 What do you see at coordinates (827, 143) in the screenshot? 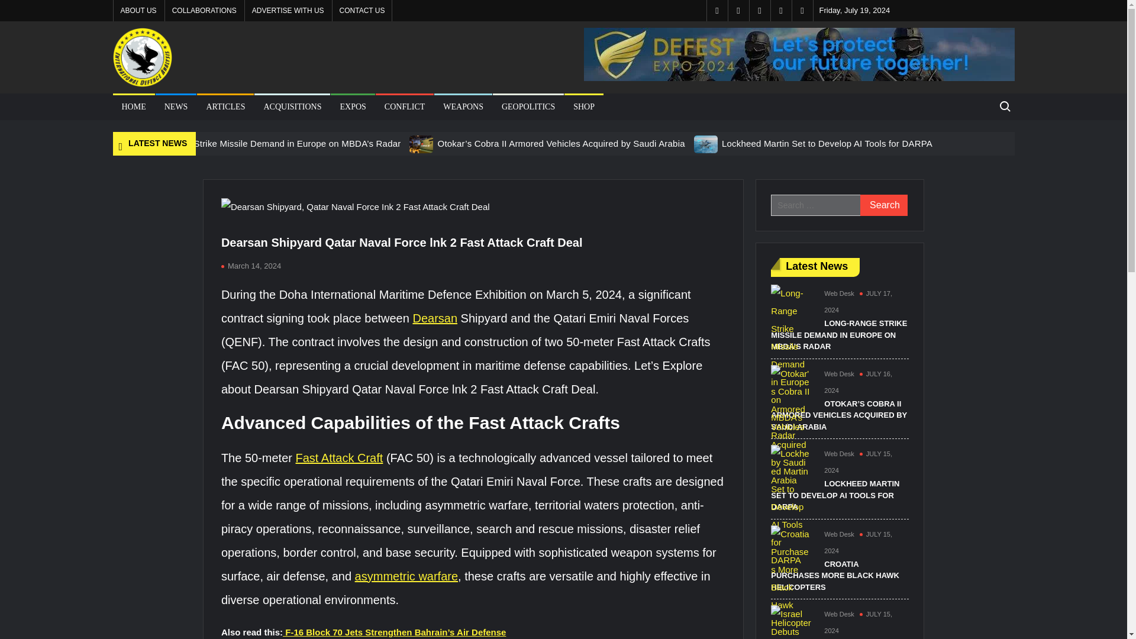
I see `Lockheed Martin Set to Develop AI Tools for DARPA` at bounding box center [827, 143].